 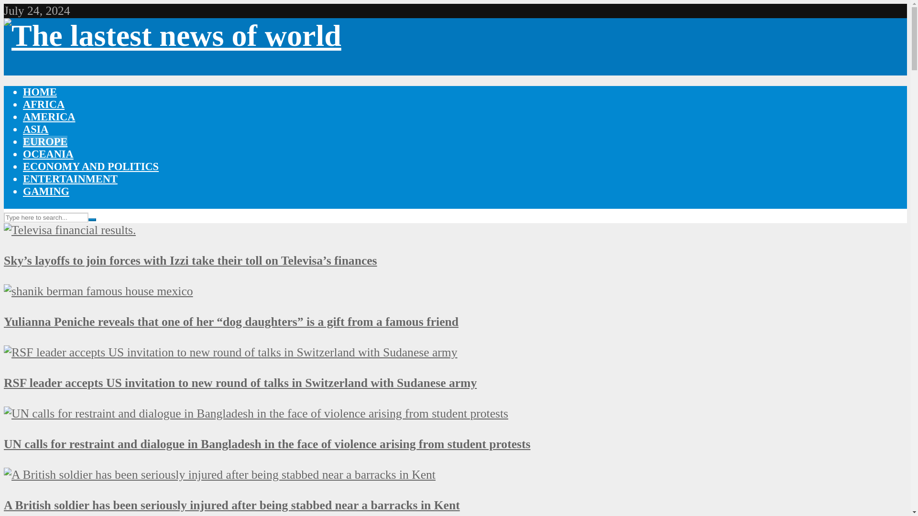 What do you see at coordinates (46, 191) in the screenshot?
I see `GAMING` at bounding box center [46, 191].